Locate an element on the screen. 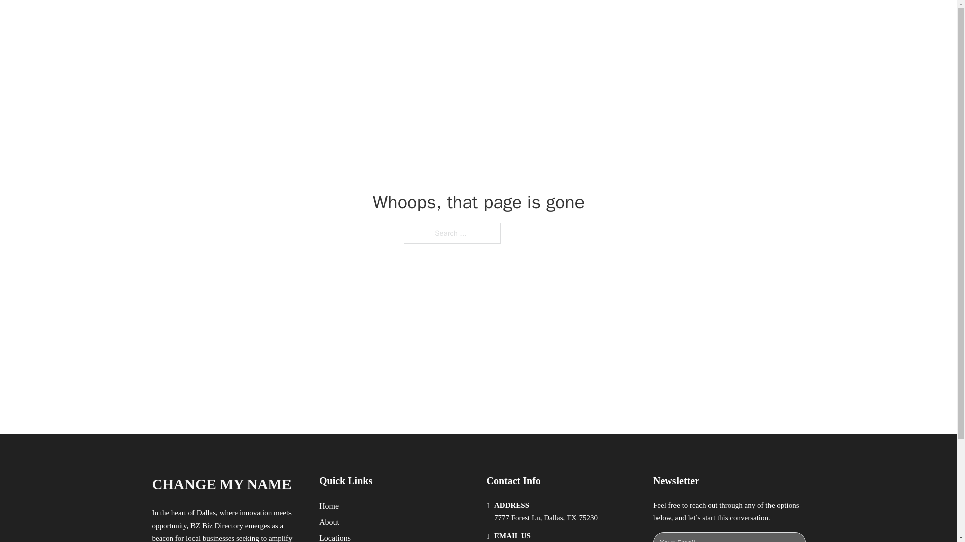 Image resolution: width=965 pixels, height=542 pixels. About is located at coordinates (329, 522).